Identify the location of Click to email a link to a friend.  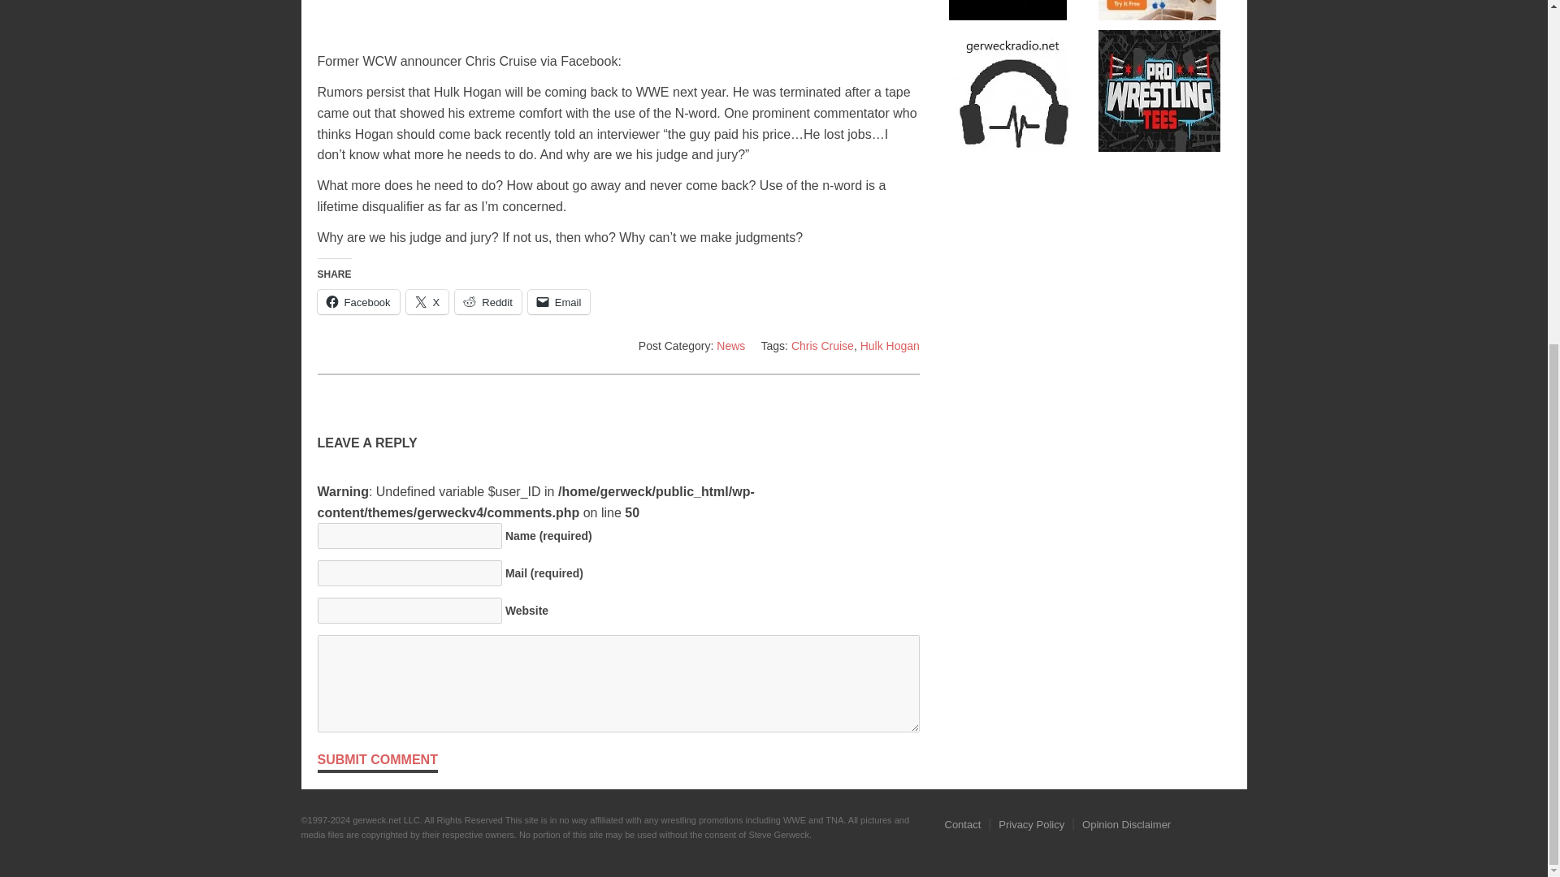
(559, 302).